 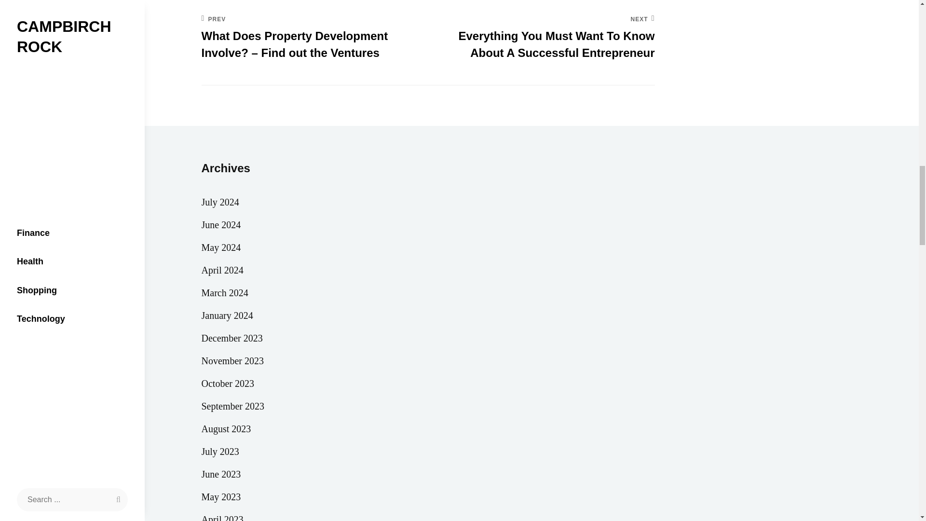 What do you see at coordinates (221, 474) in the screenshot?
I see `June 2023` at bounding box center [221, 474].